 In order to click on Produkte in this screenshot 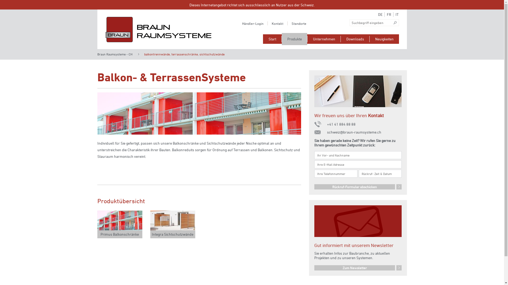, I will do `click(294, 39)`.